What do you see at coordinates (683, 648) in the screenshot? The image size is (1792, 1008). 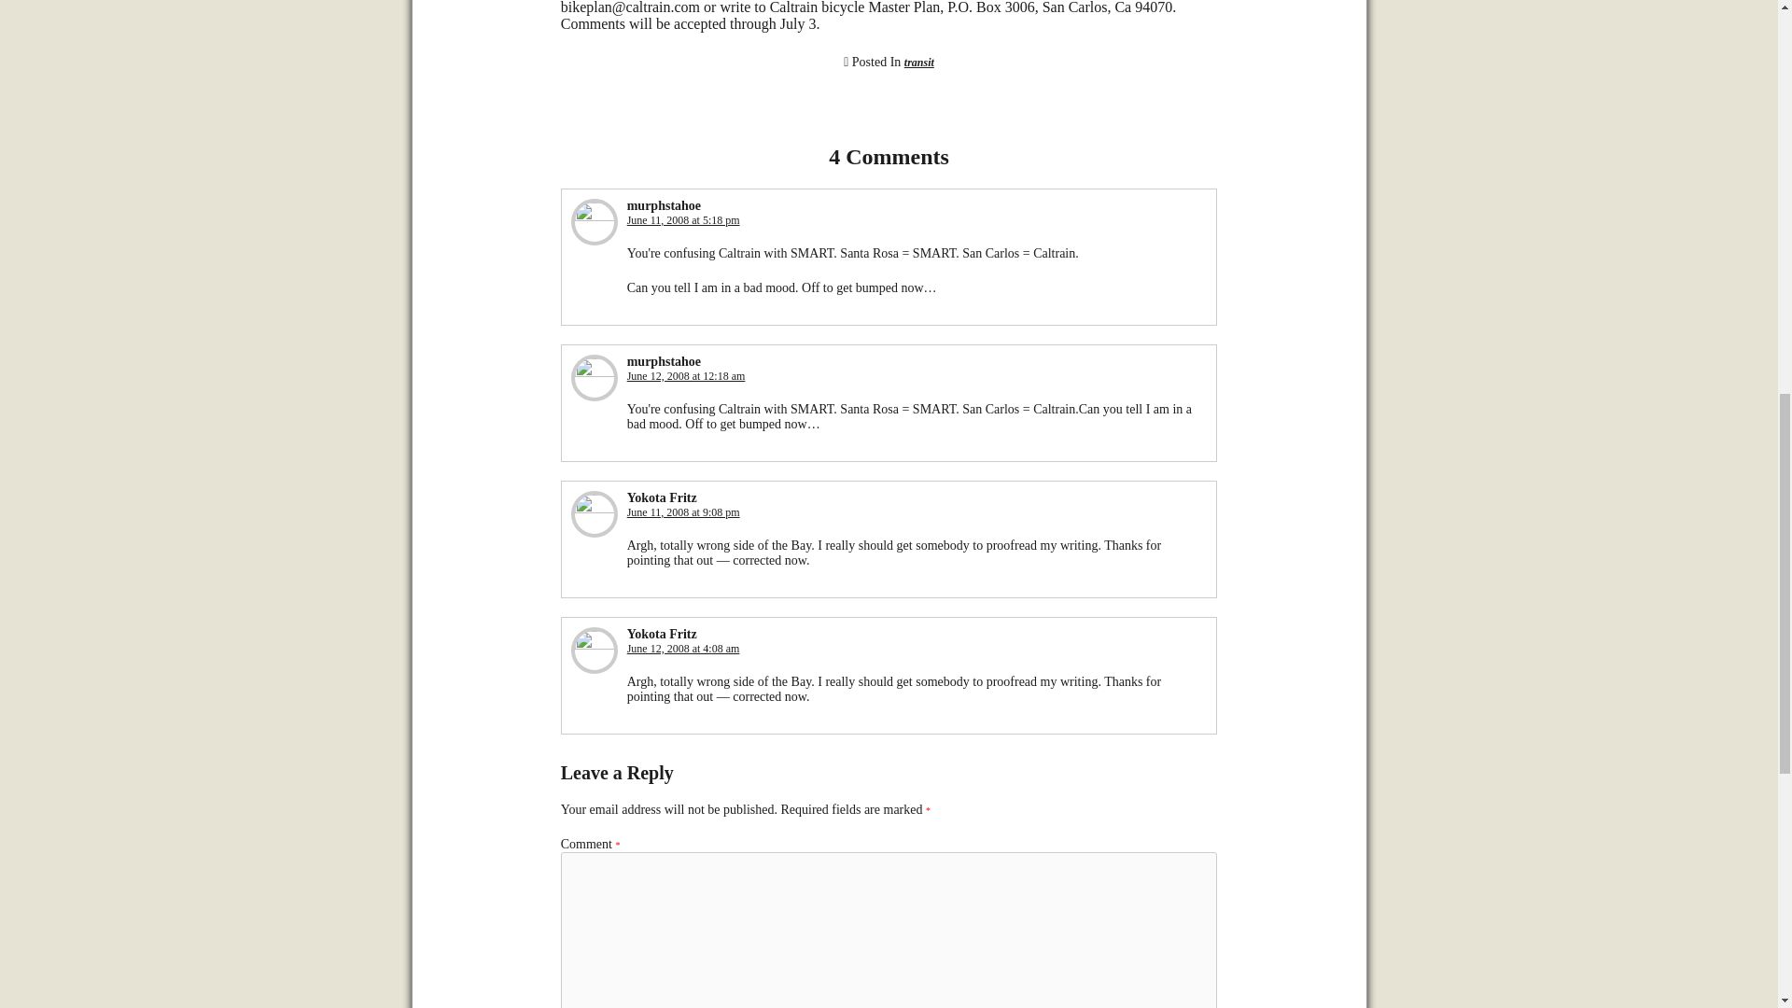 I see `June 12, 2008 at 4:08 am` at bounding box center [683, 648].